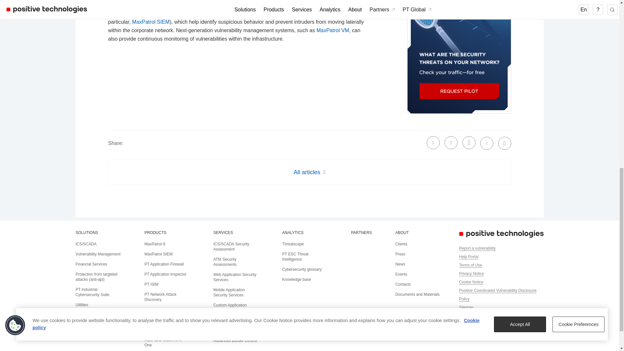 The image size is (624, 351). Describe the element at coordinates (273, 5) in the screenshot. I see `PT Network Attack Discovery` at that location.